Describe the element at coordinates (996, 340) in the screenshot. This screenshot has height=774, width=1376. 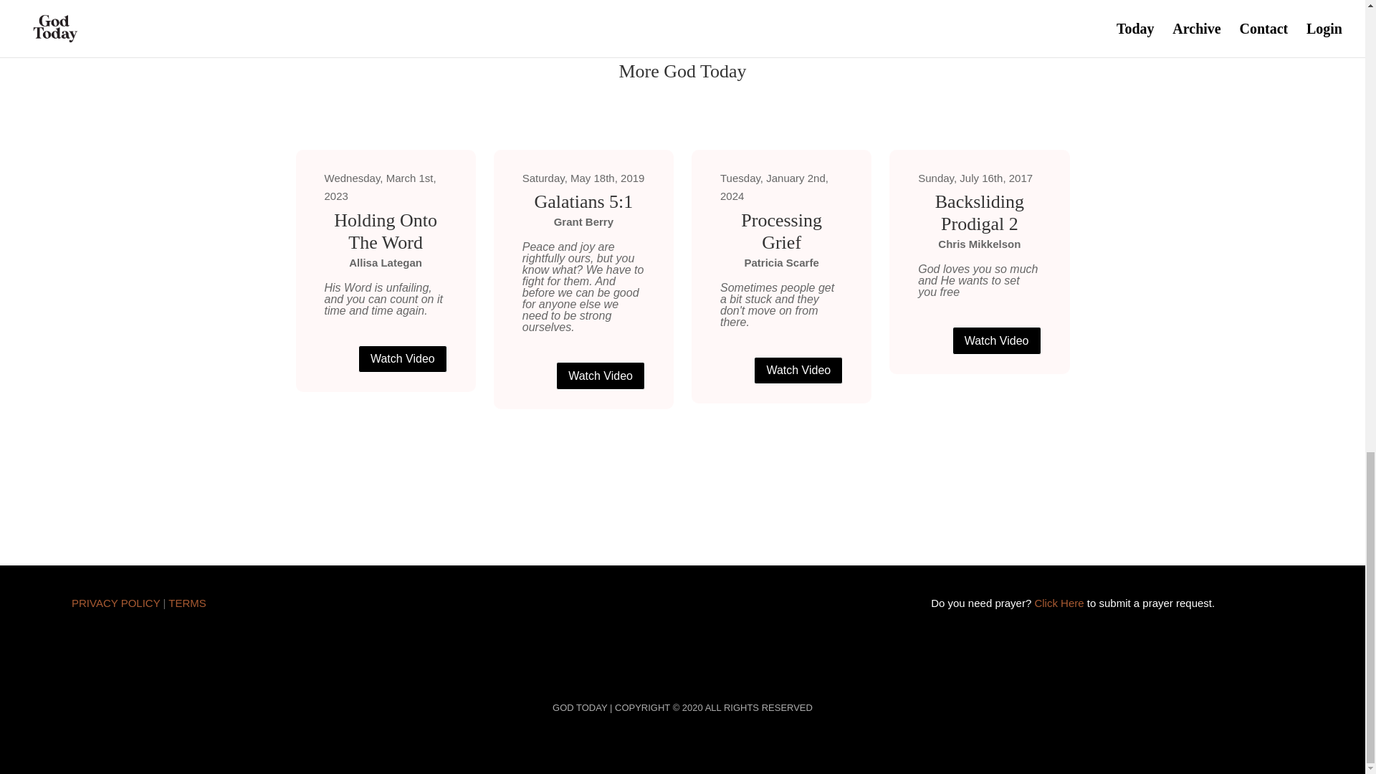
I see `Watch Video` at that location.